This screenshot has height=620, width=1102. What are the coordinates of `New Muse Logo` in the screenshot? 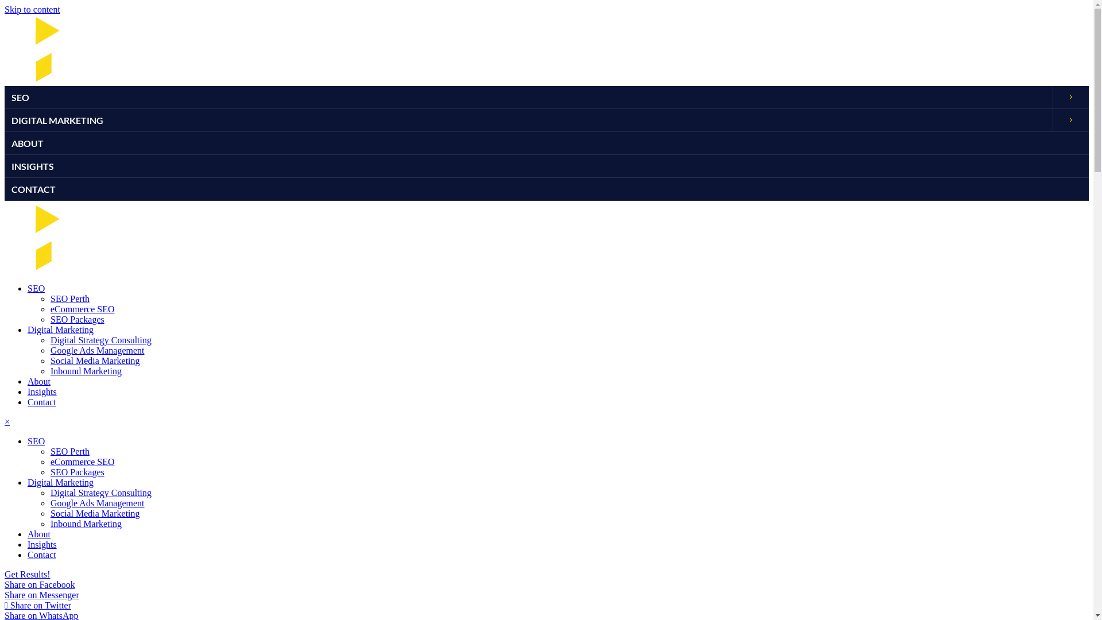 It's located at (149, 49).